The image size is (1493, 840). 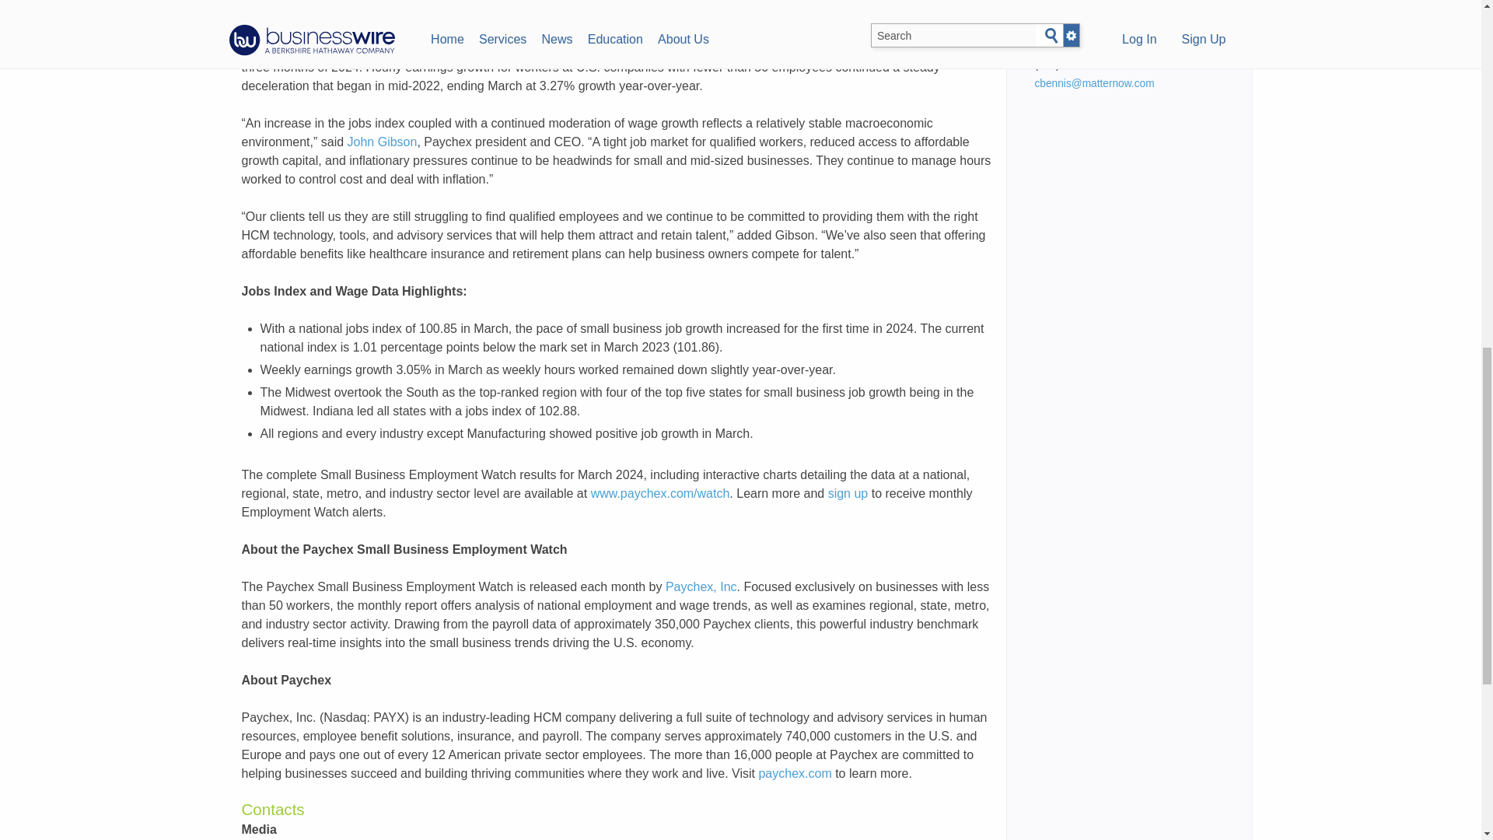 What do you see at coordinates (701, 586) in the screenshot?
I see `Paychex, Inc` at bounding box center [701, 586].